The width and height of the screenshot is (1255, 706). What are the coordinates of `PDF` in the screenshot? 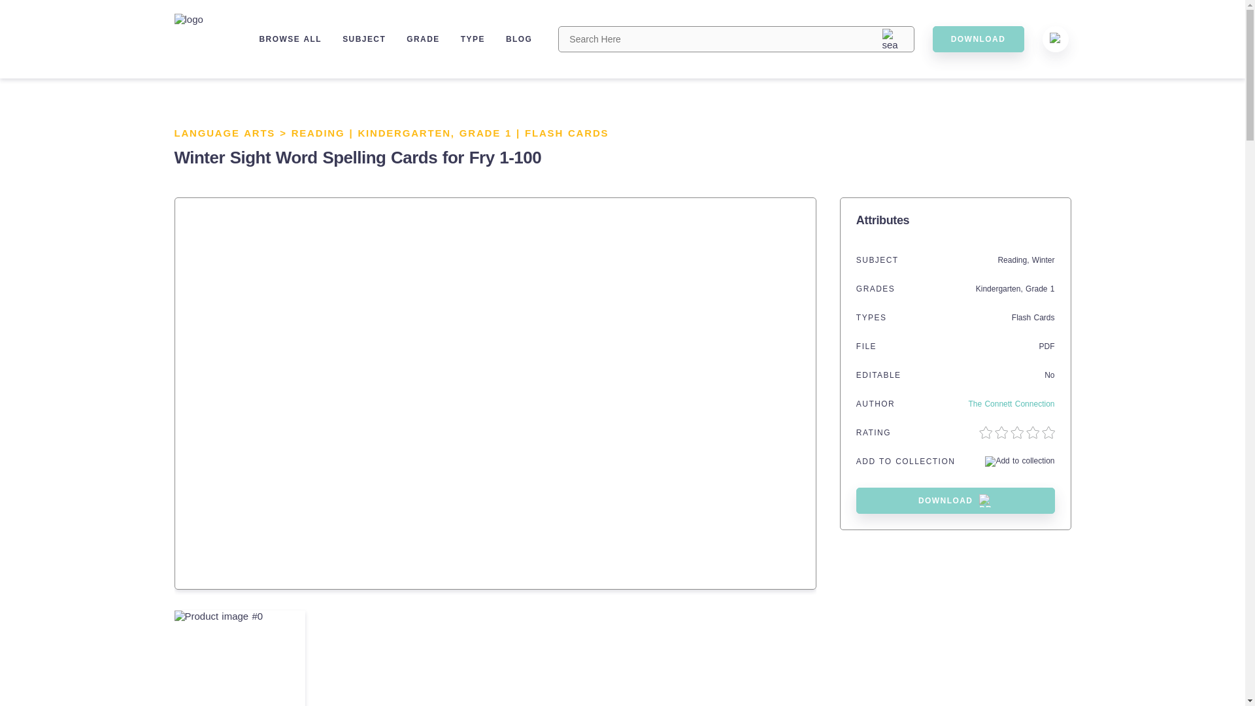 It's located at (1047, 346).